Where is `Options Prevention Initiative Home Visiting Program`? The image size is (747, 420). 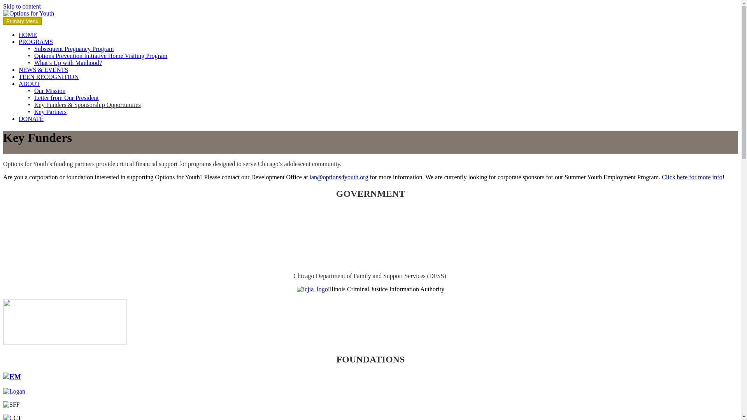 Options Prevention Initiative Home Visiting Program is located at coordinates (101, 56).